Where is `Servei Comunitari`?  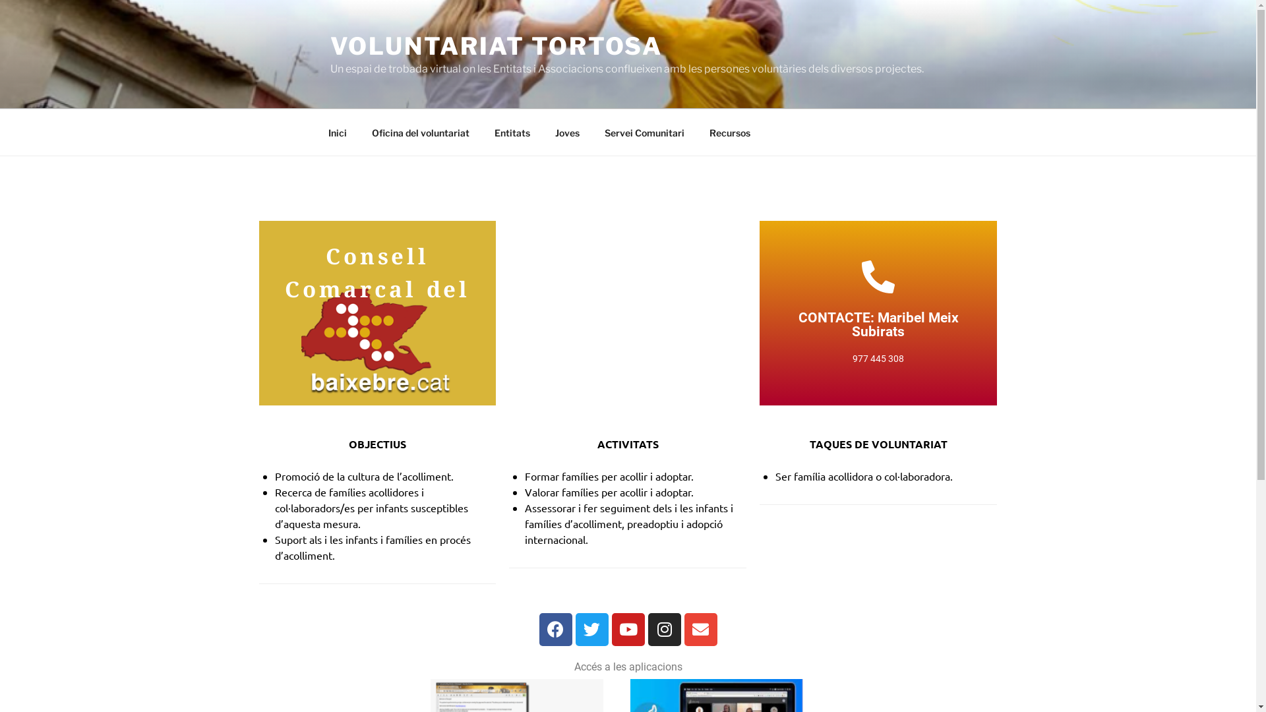 Servei Comunitari is located at coordinates (645, 132).